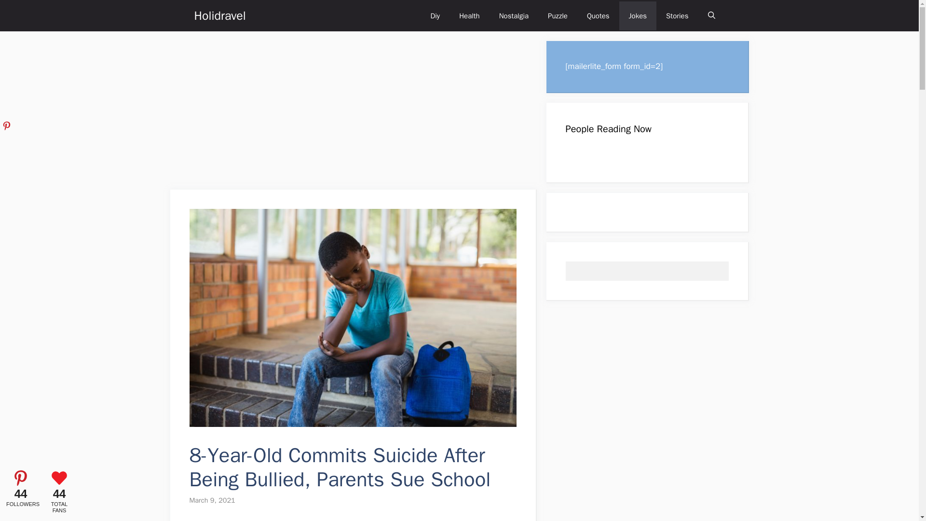 The height and width of the screenshot is (521, 926). I want to click on Quotes, so click(598, 15).